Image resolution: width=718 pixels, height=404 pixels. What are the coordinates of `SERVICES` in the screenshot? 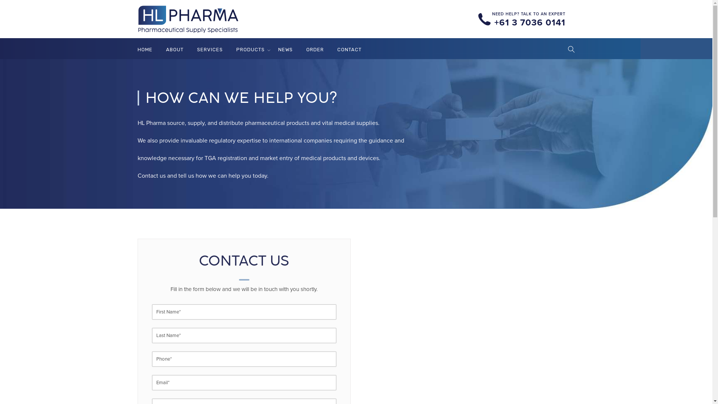 It's located at (209, 49).